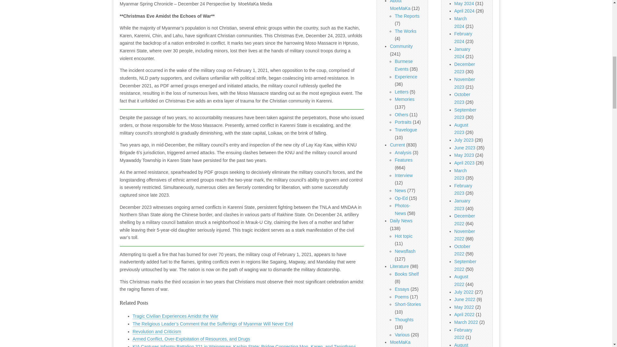 The width and height of the screenshot is (617, 347). What do you see at coordinates (407, 16) in the screenshot?
I see `The Reports of MoeMaKa` at bounding box center [407, 16].